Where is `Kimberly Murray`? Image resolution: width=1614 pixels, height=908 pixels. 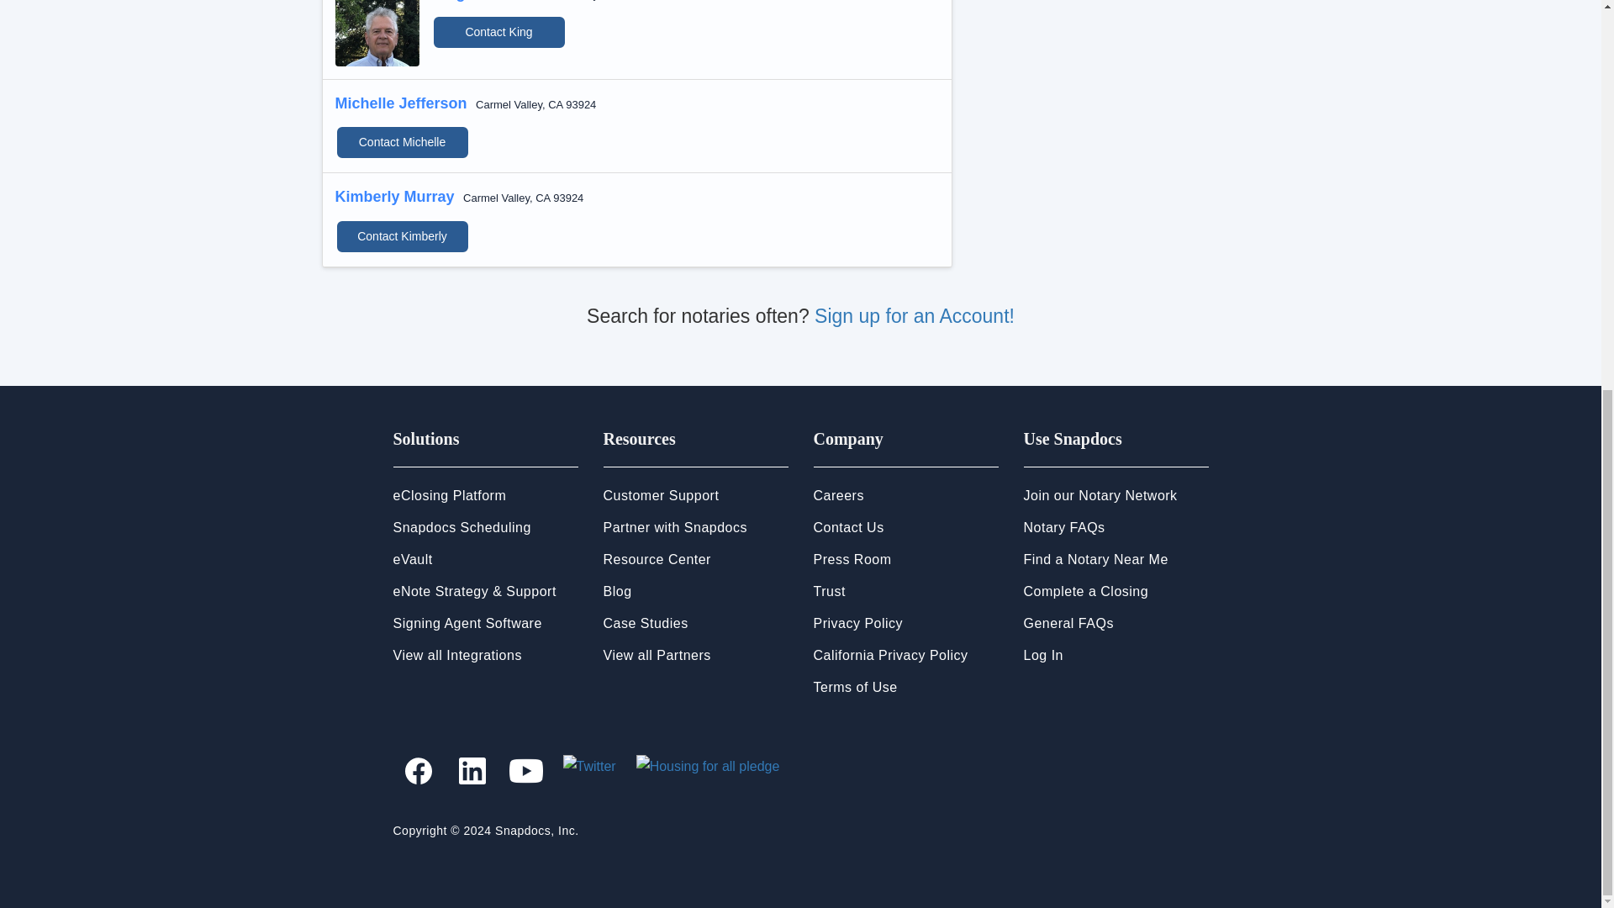
Kimberly Murray is located at coordinates (393, 197).